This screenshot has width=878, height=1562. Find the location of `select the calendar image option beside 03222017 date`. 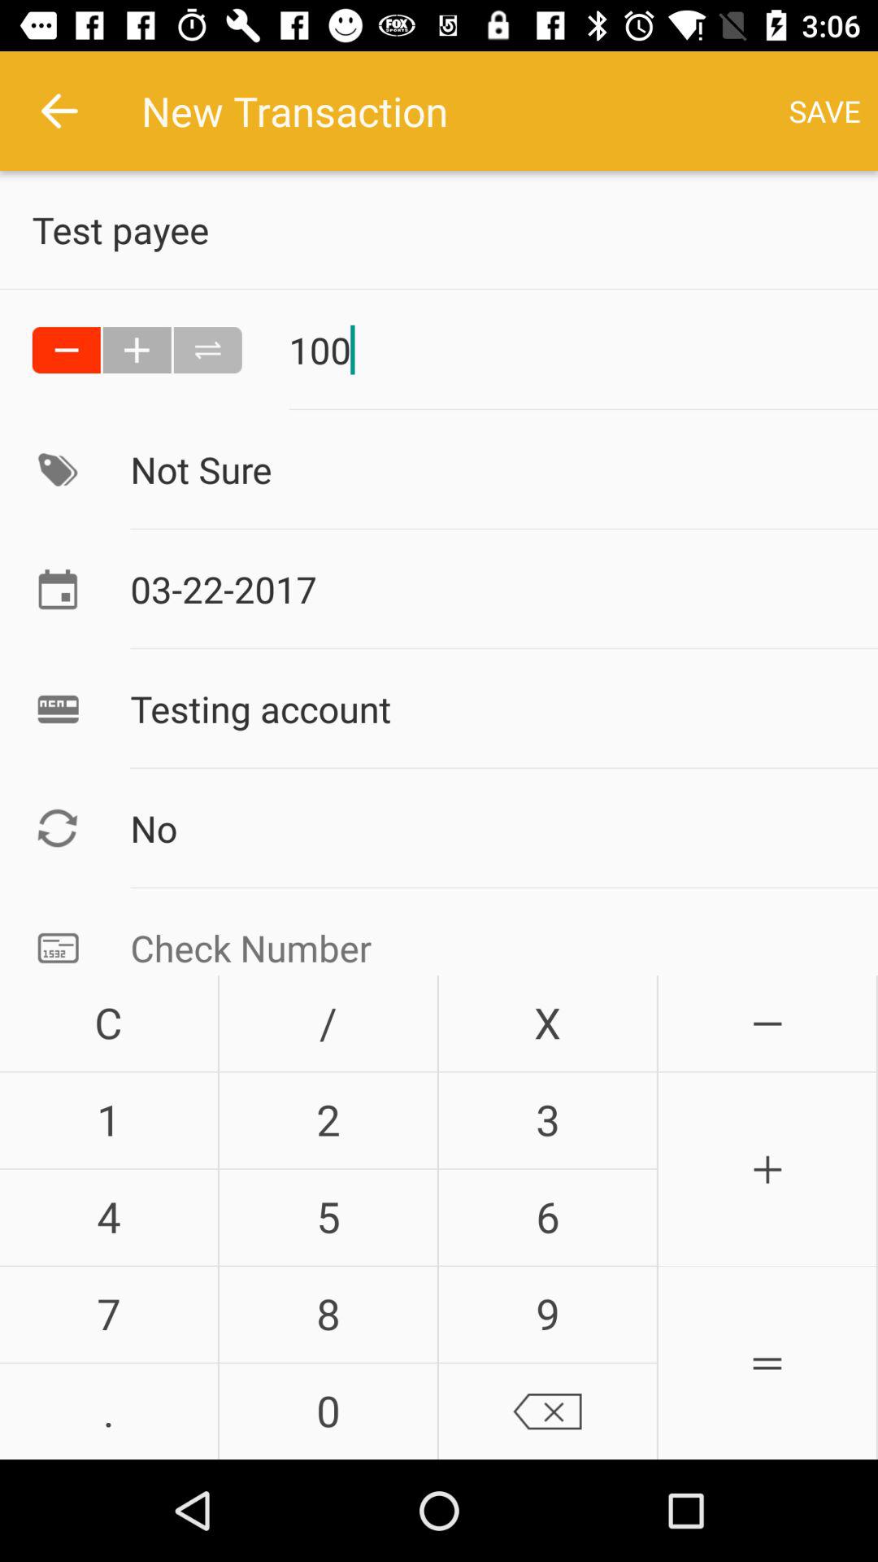

select the calendar image option beside 03222017 date is located at coordinates (57, 589).